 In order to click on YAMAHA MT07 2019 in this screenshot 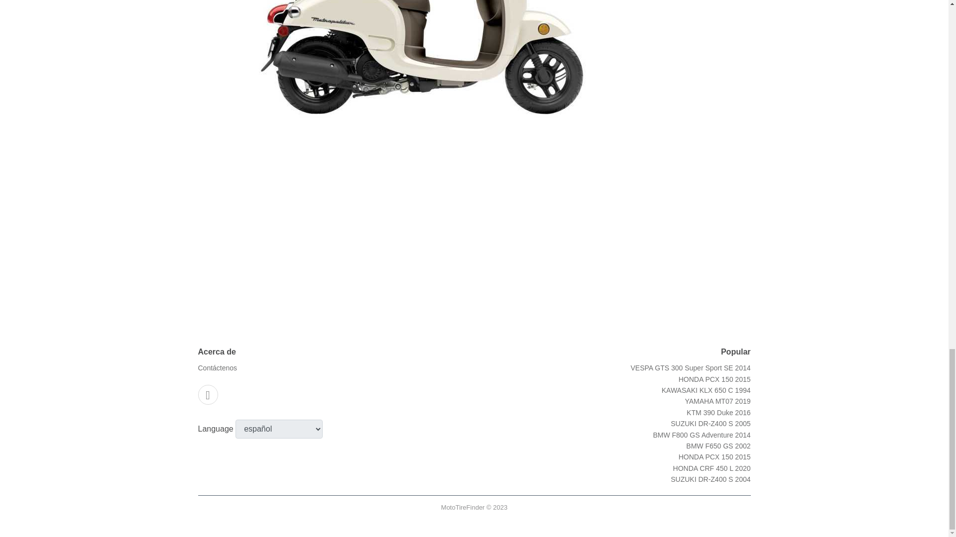, I will do `click(717, 401)`.